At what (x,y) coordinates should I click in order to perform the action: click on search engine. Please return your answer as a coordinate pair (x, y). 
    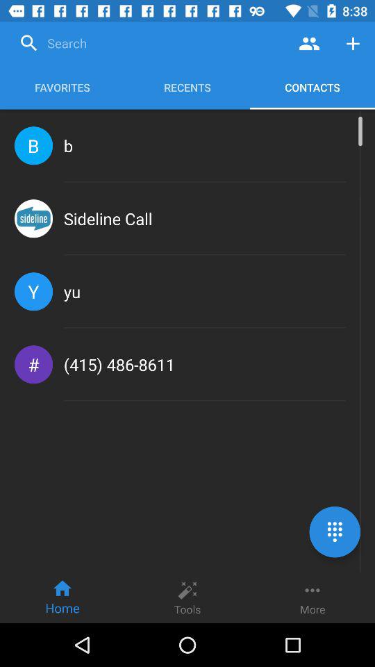
    Looking at the image, I should click on (151, 43).